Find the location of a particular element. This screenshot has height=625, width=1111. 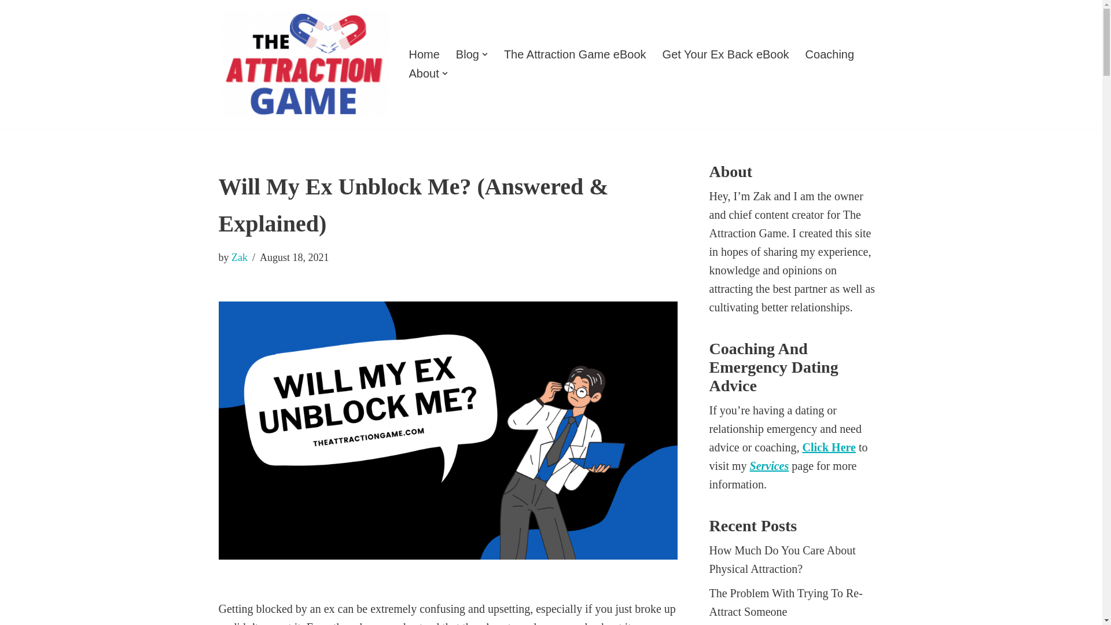

Home is located at coordinates (424, 54).